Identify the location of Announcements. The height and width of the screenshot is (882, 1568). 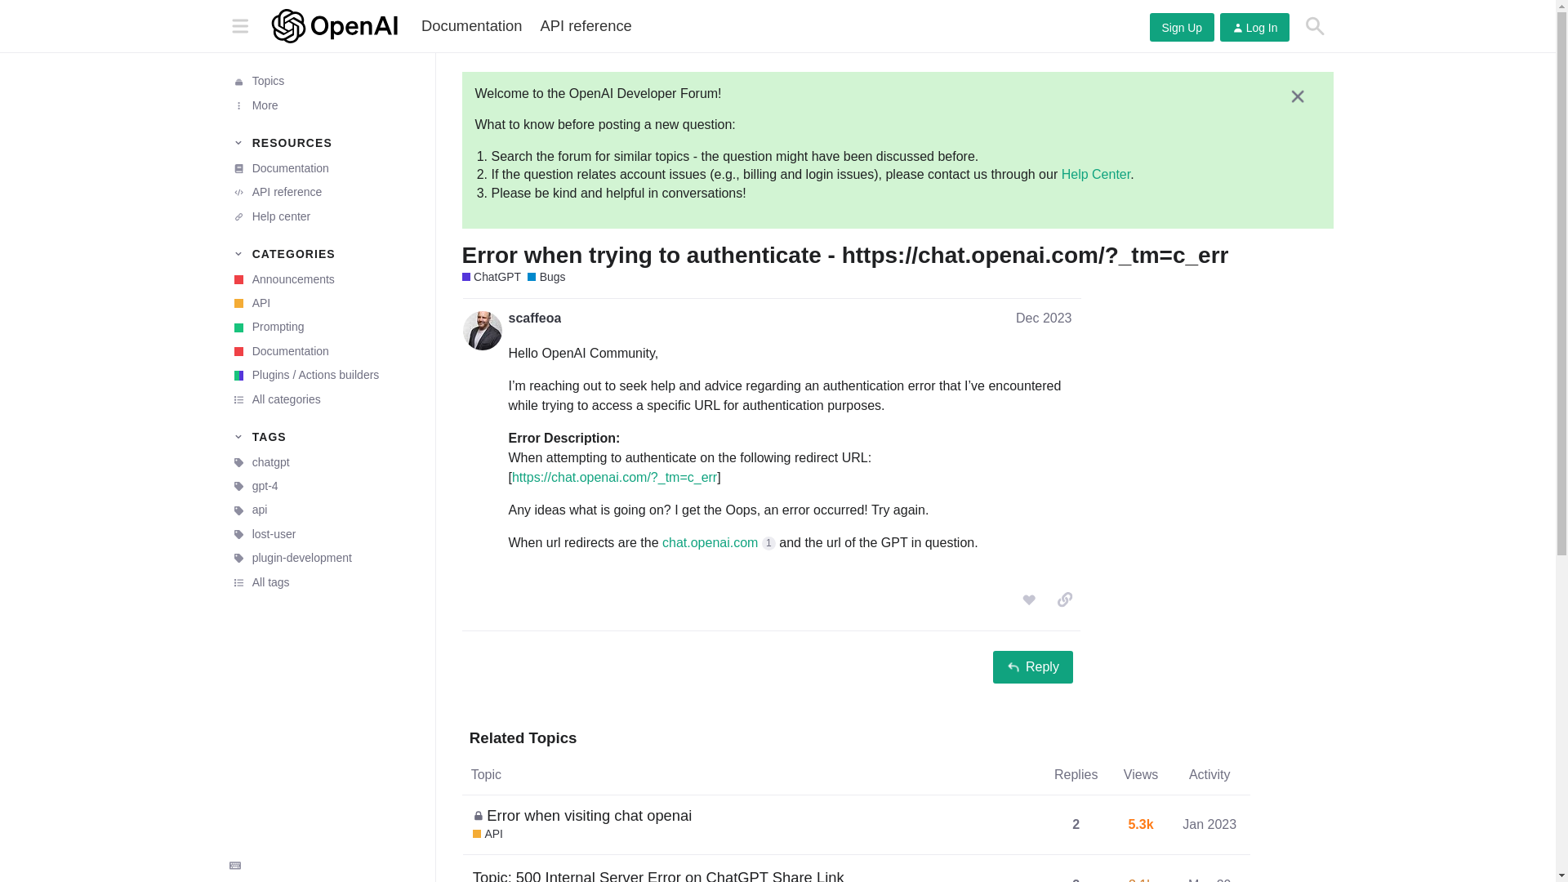
(324, 279).